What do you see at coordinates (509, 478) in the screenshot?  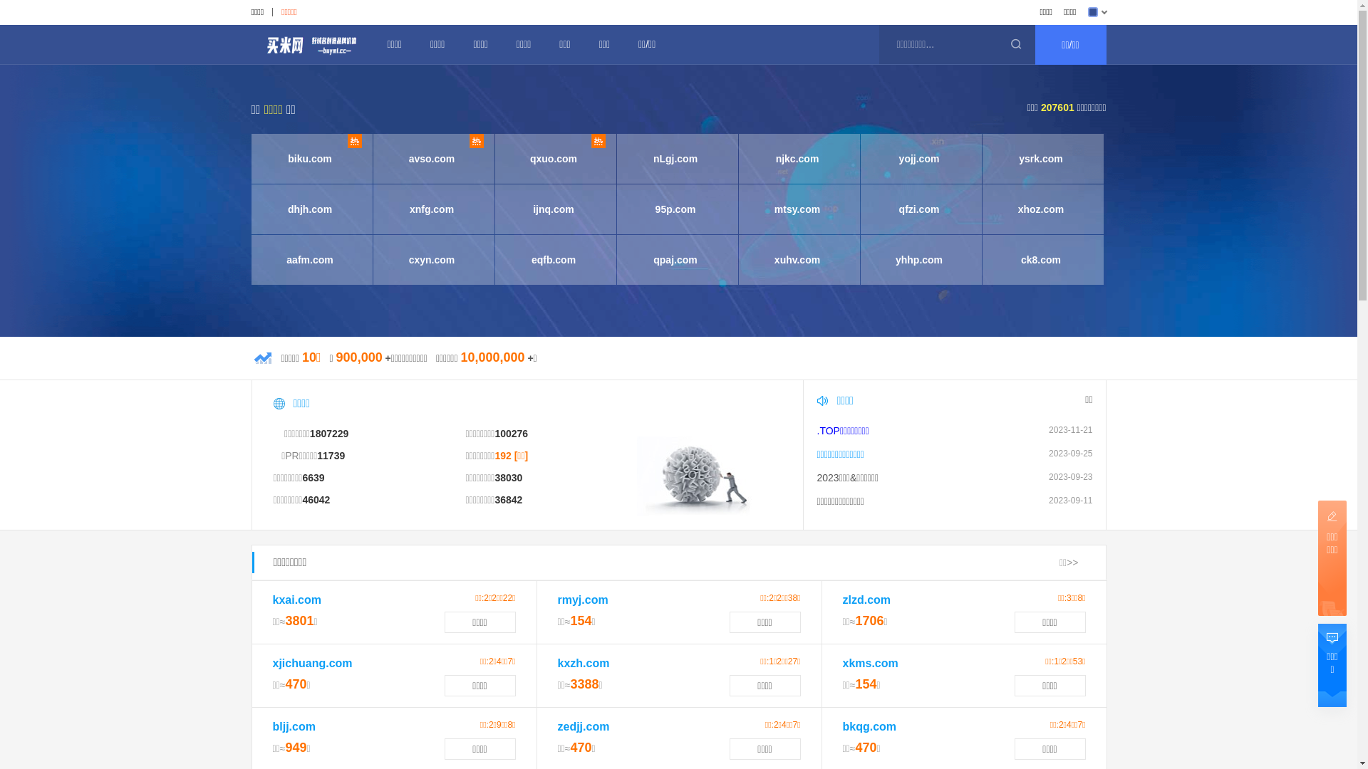 I see `38030` at bounding box center [509, 478].